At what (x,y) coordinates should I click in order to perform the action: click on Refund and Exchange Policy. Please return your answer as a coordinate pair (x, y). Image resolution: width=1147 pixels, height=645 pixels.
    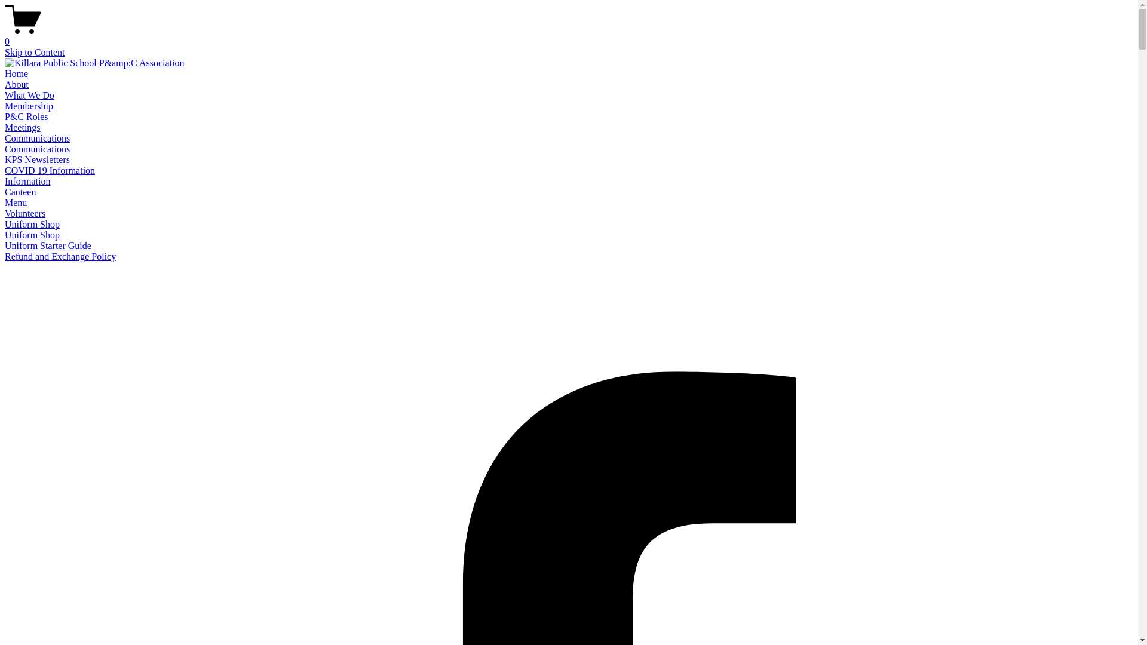
    Looking at the image, I should click on (60, 257).